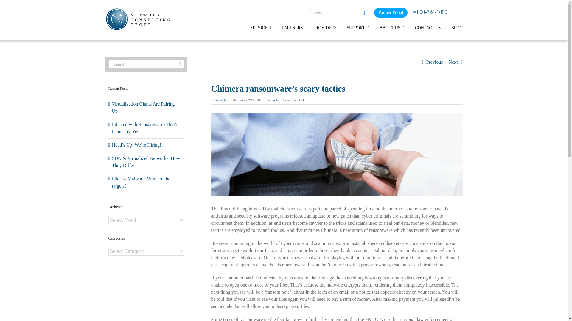  What do you see at coordinates (292, 28) in the screenshot?
I see `PARTNERS` at bounding box center [292, 28].